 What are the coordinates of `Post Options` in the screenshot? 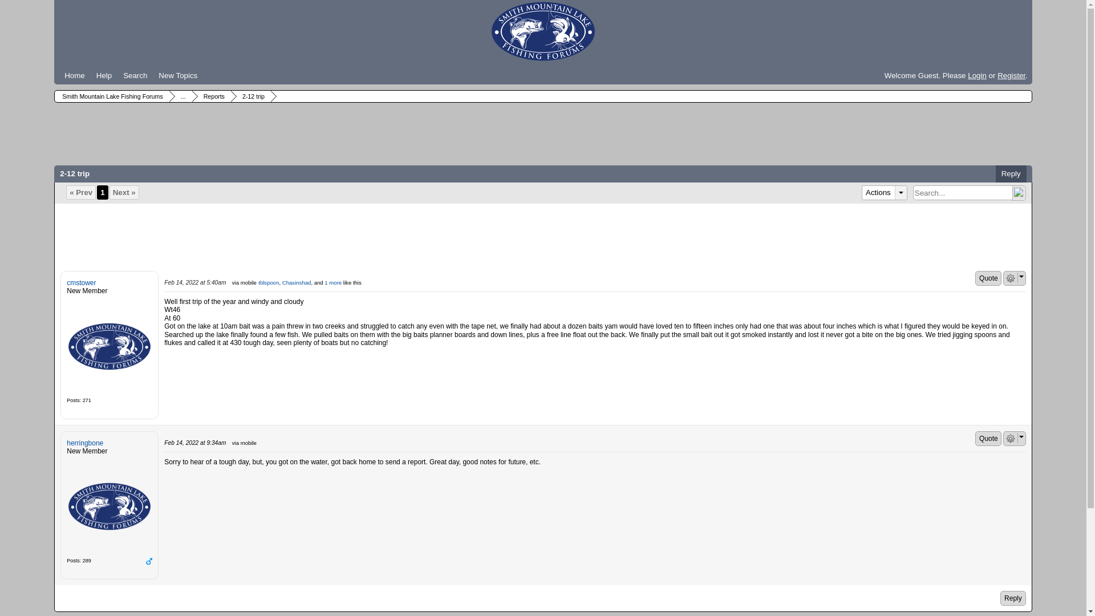 It's located at (1011, 278).